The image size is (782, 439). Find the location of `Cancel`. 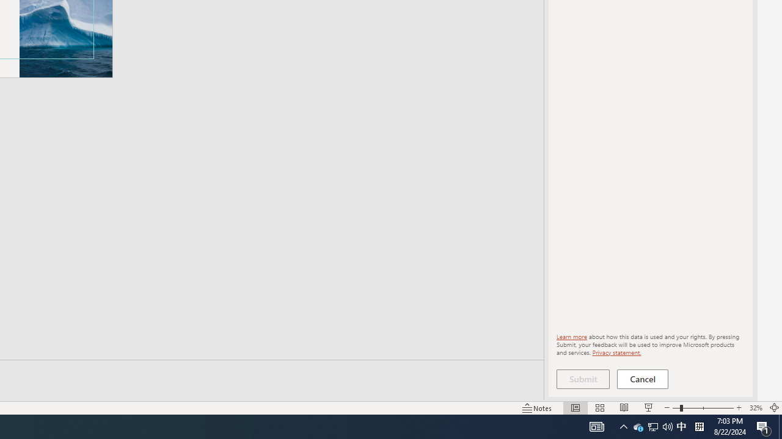

Cancel is located at coordinates (643, 379).